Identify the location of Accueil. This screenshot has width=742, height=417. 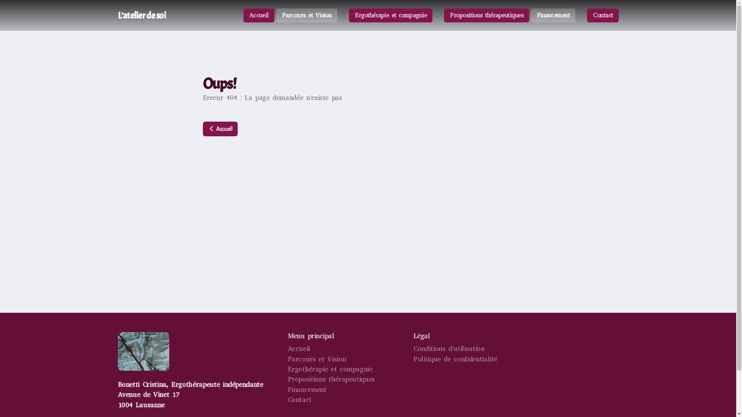
(259, 15).